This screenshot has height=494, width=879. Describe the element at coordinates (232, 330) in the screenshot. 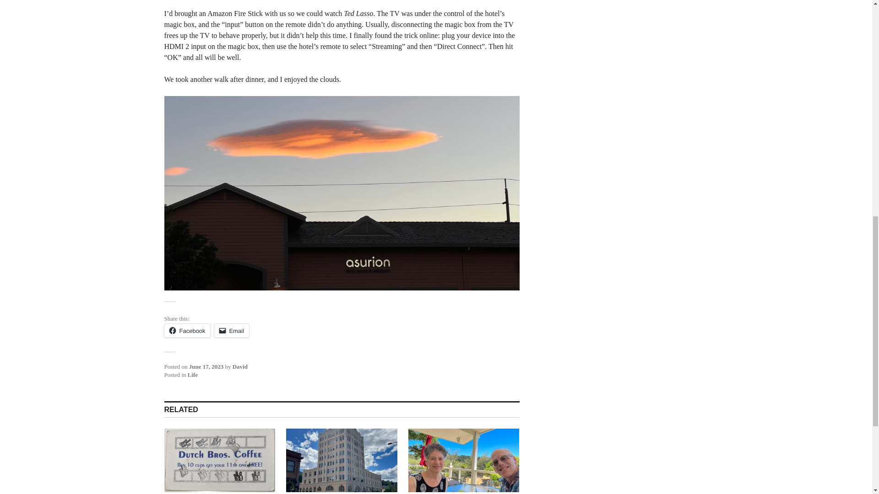

I see `Email` at that location.